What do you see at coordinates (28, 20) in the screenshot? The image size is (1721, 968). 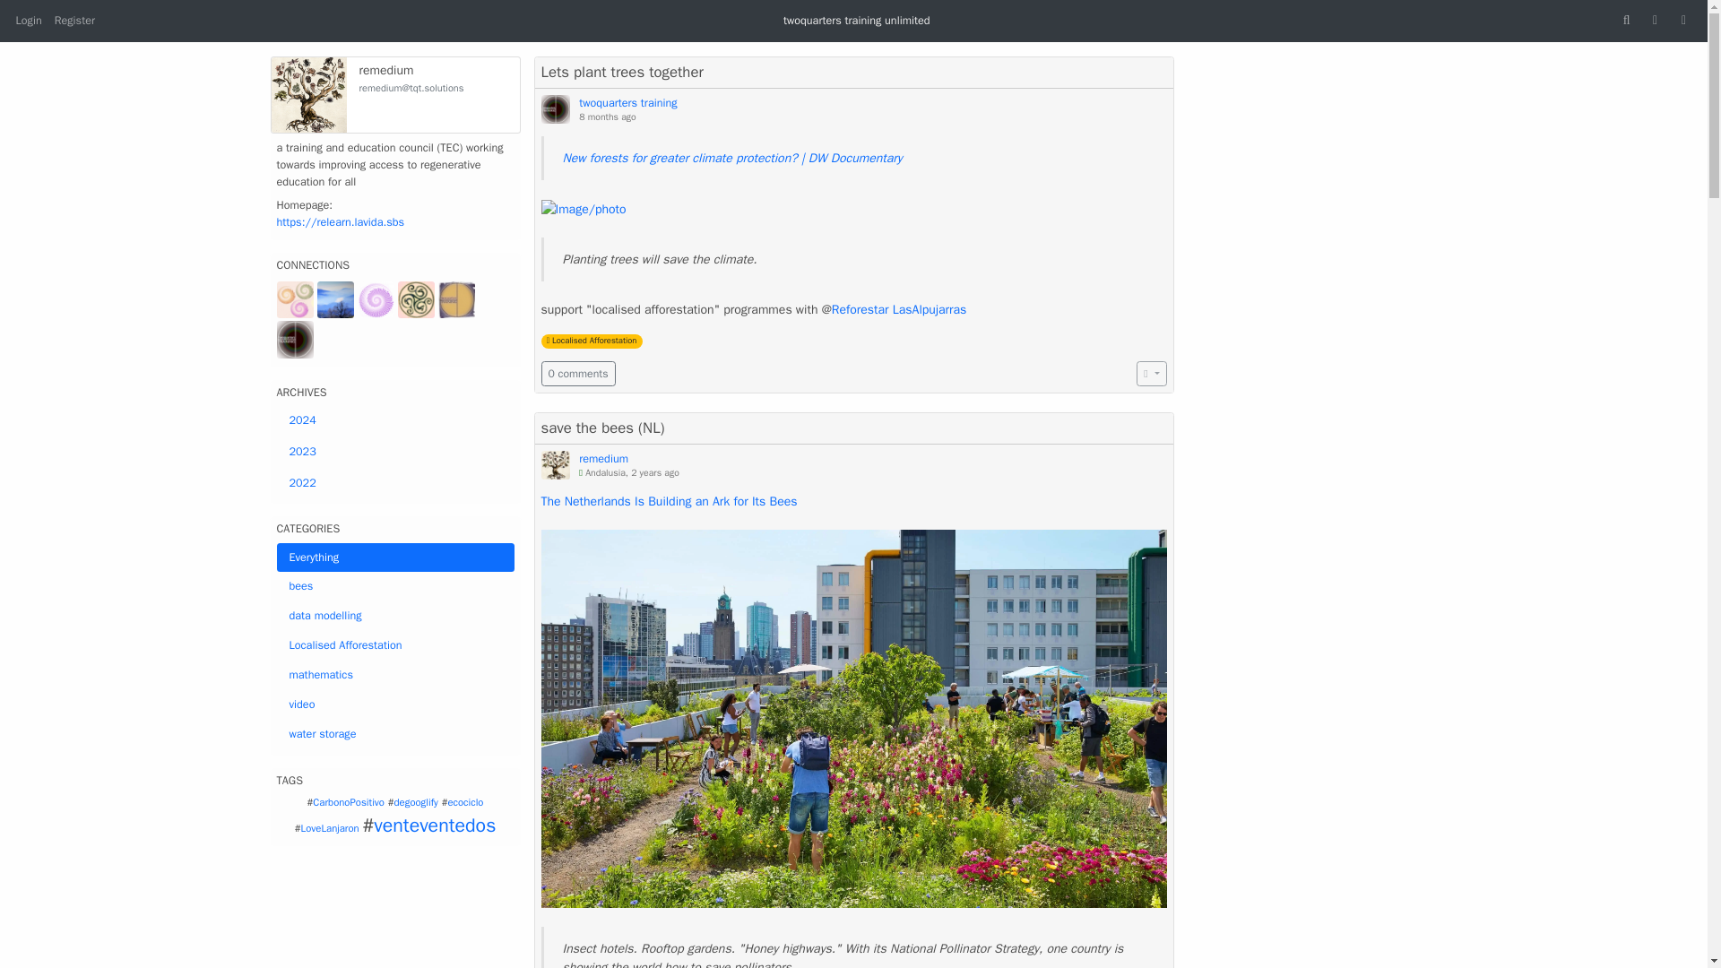 I see `Login` at bounding box center [28, 20].